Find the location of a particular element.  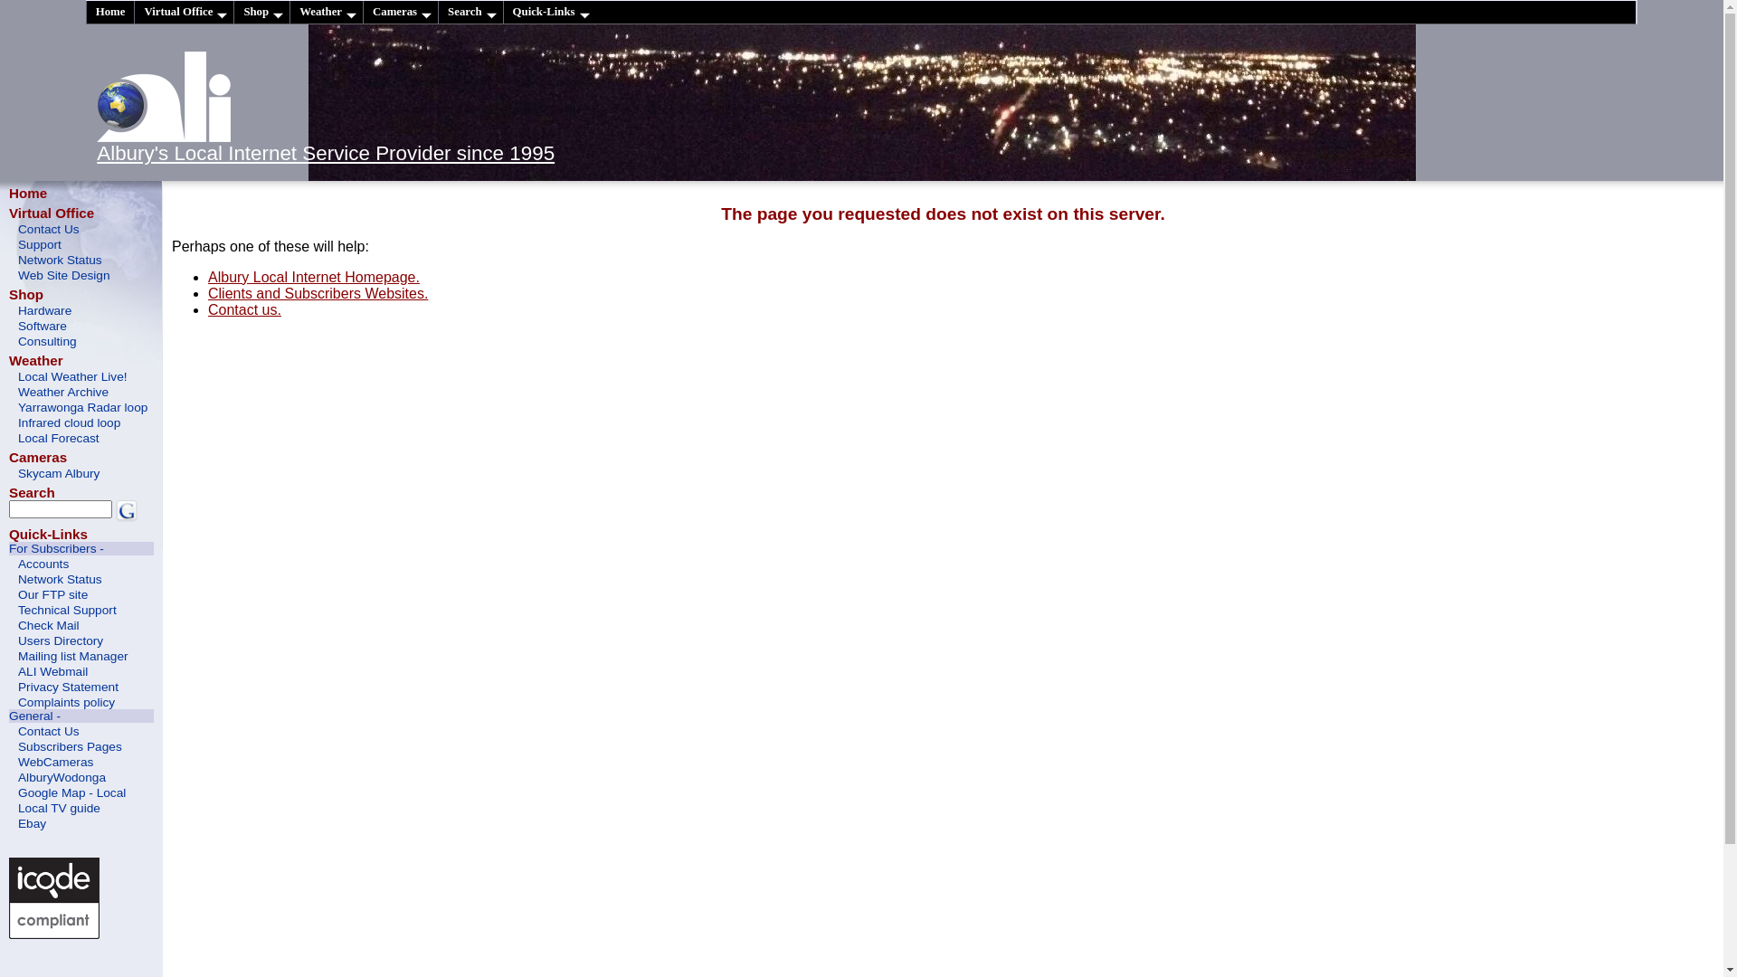

Home is located at coordinates (28, 194).